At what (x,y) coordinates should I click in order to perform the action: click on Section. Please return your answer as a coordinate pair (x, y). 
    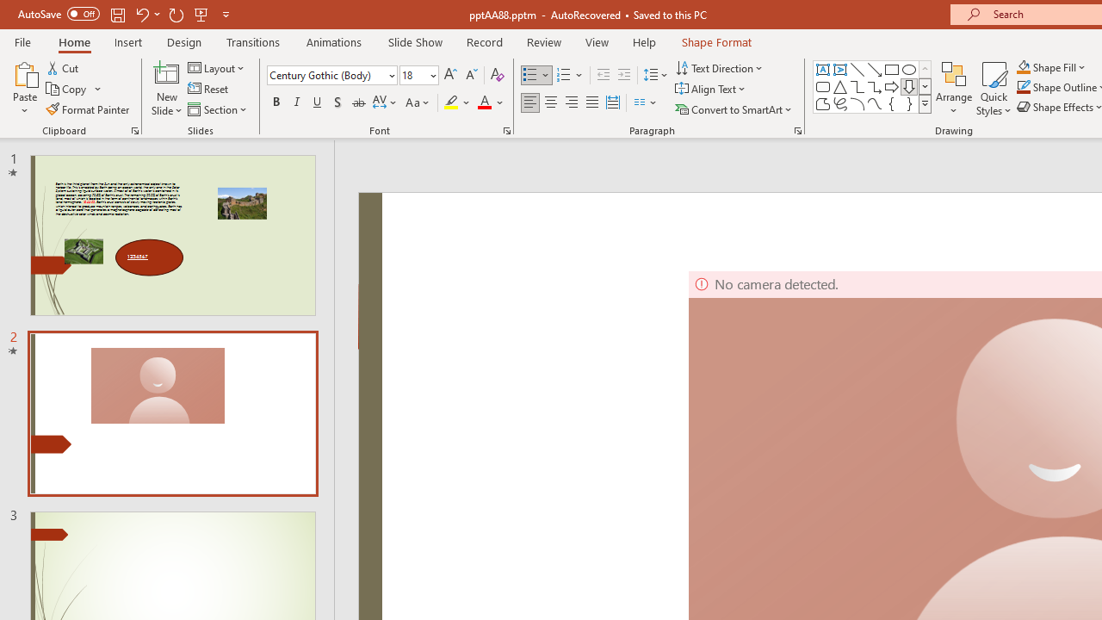
    Looking at the image, I should click on (219, 108).